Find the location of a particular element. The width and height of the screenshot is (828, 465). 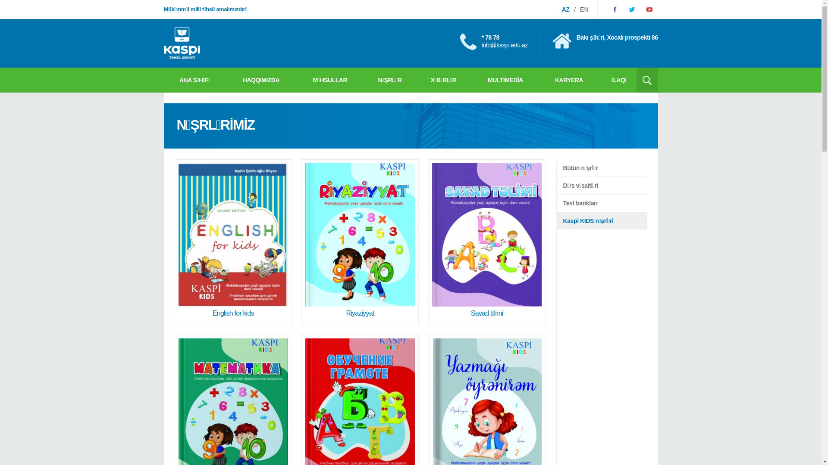

info@kaspi.edu.az is located at coordinates (505, 45).